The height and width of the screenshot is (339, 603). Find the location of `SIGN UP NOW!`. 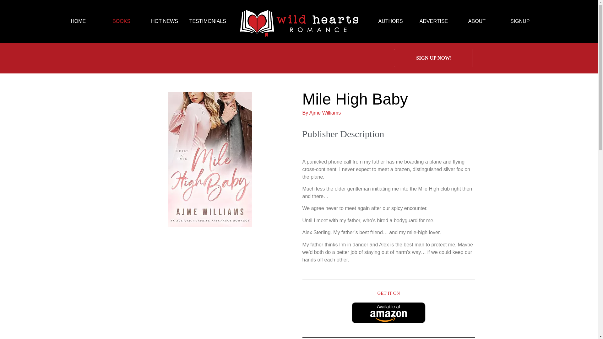

SIGN UP NOW! is located at coordinates (433, 58).